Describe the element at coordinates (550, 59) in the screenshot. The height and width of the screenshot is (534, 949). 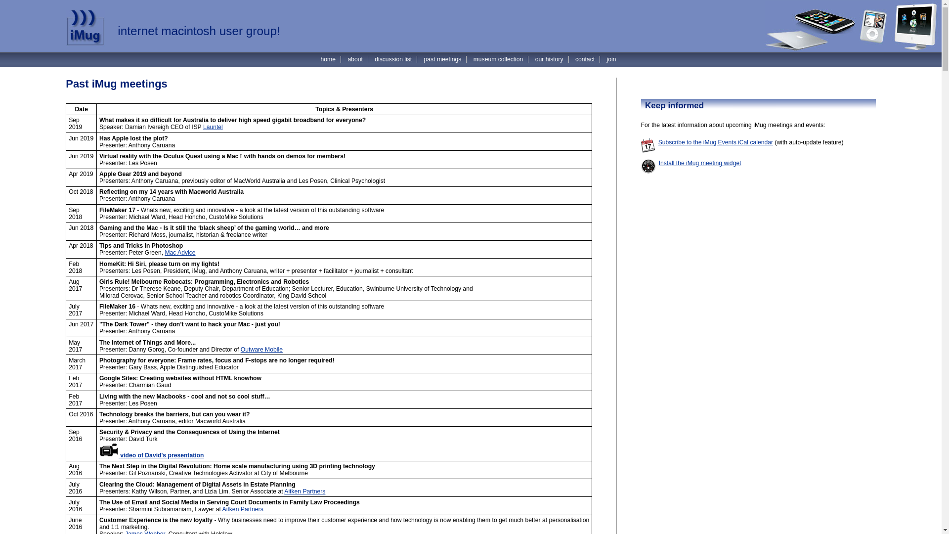
I see `our history` at that location.